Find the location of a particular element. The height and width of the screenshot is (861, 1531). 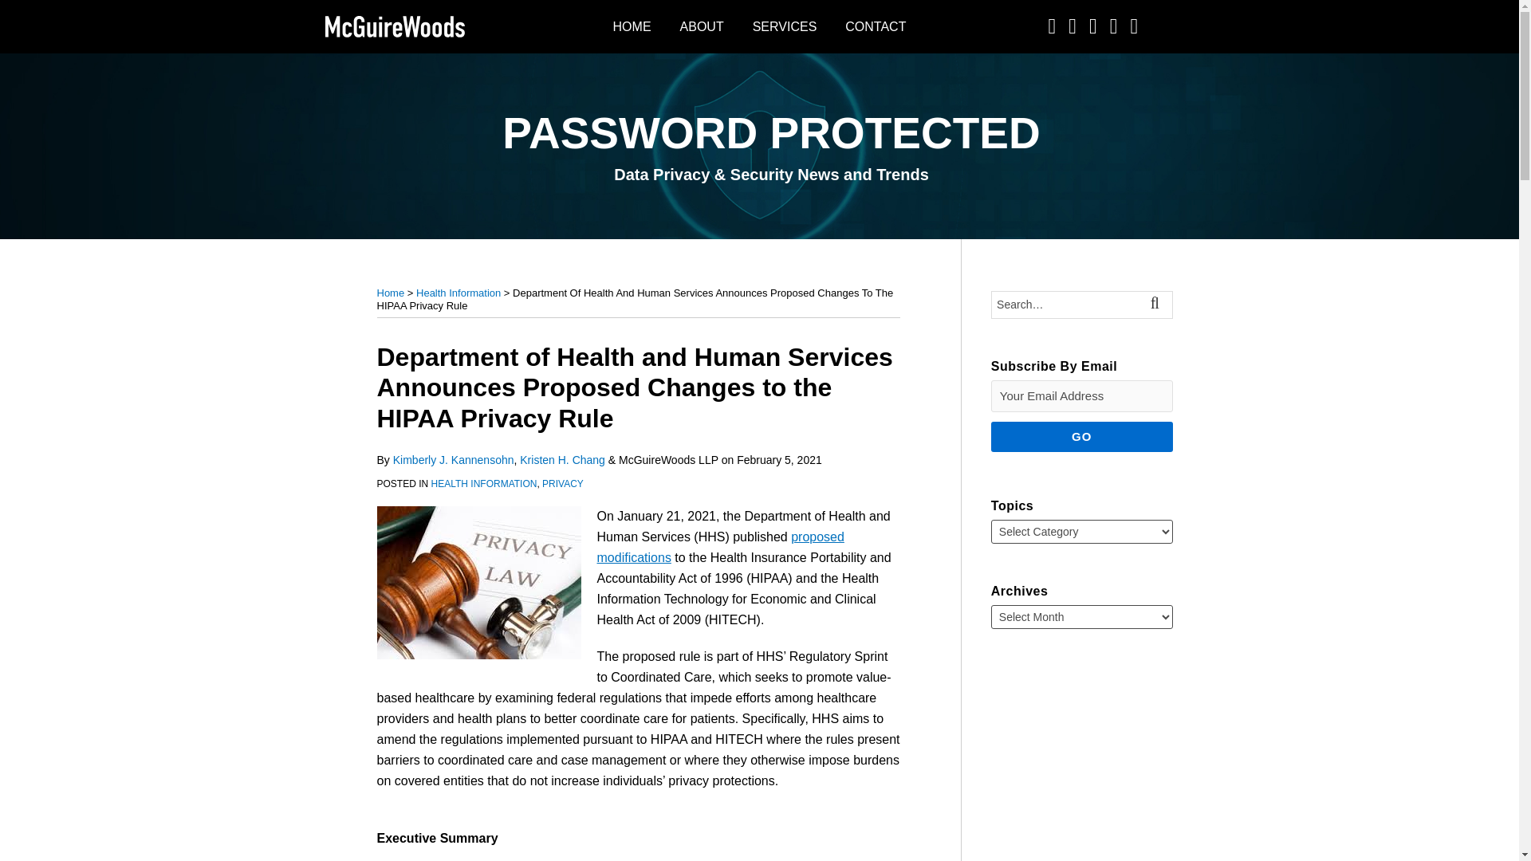

SERVICES is located at coordinates (785, 27).